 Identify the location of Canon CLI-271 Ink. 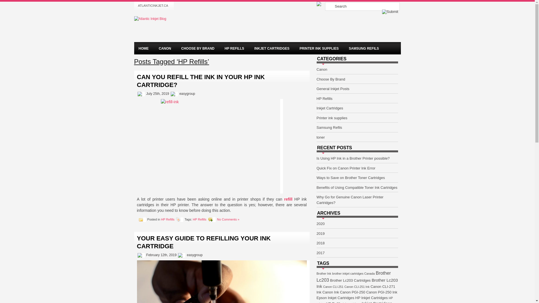
(356, 290).